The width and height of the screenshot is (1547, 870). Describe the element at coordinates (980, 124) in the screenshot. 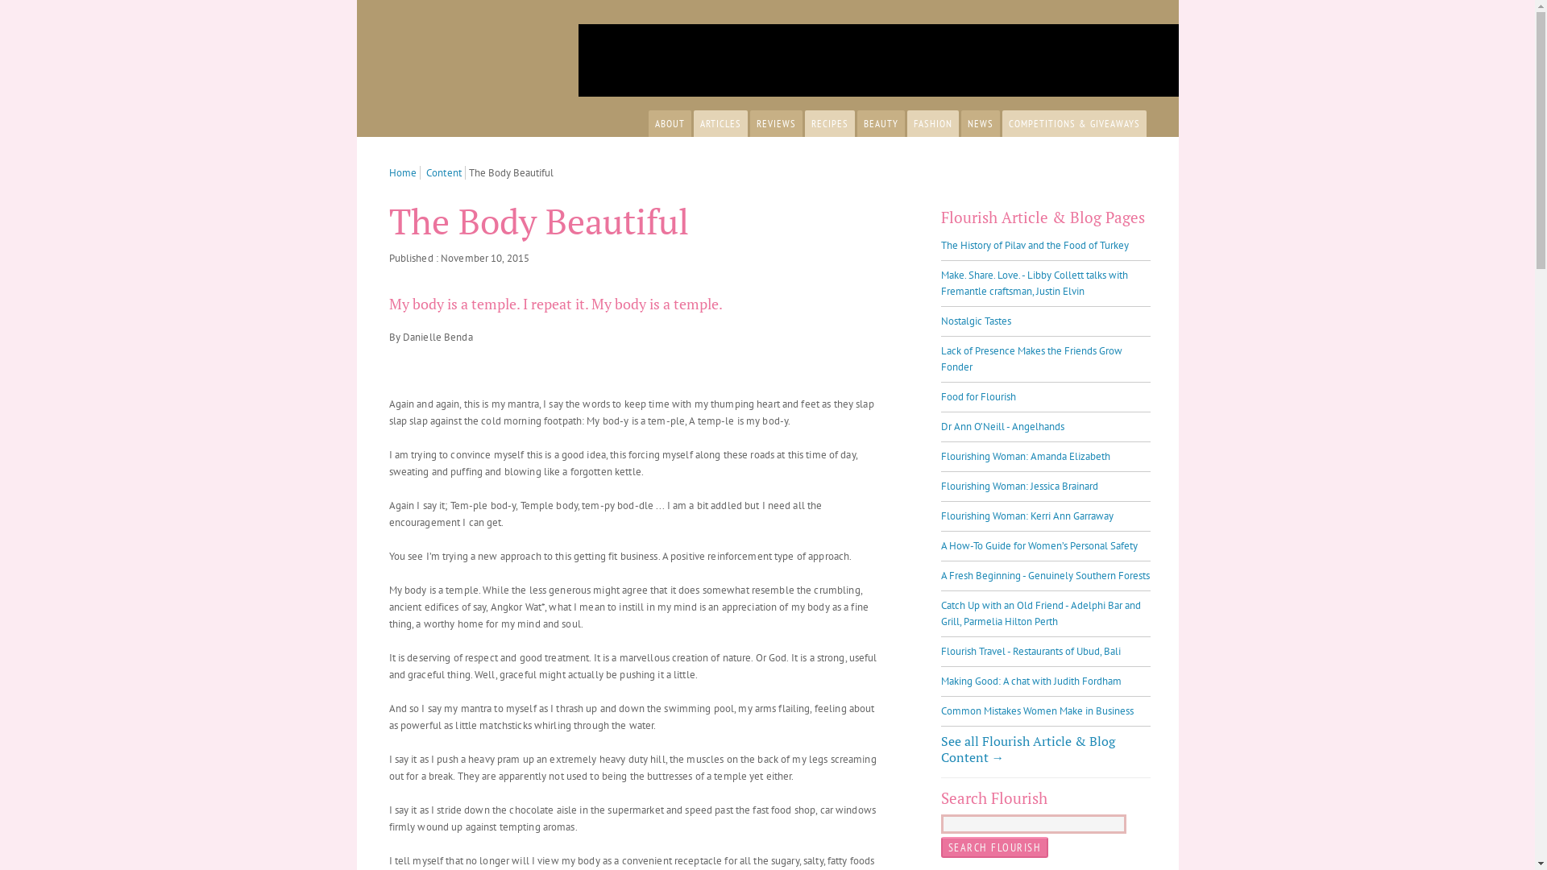

I see `NEWS` at that location.